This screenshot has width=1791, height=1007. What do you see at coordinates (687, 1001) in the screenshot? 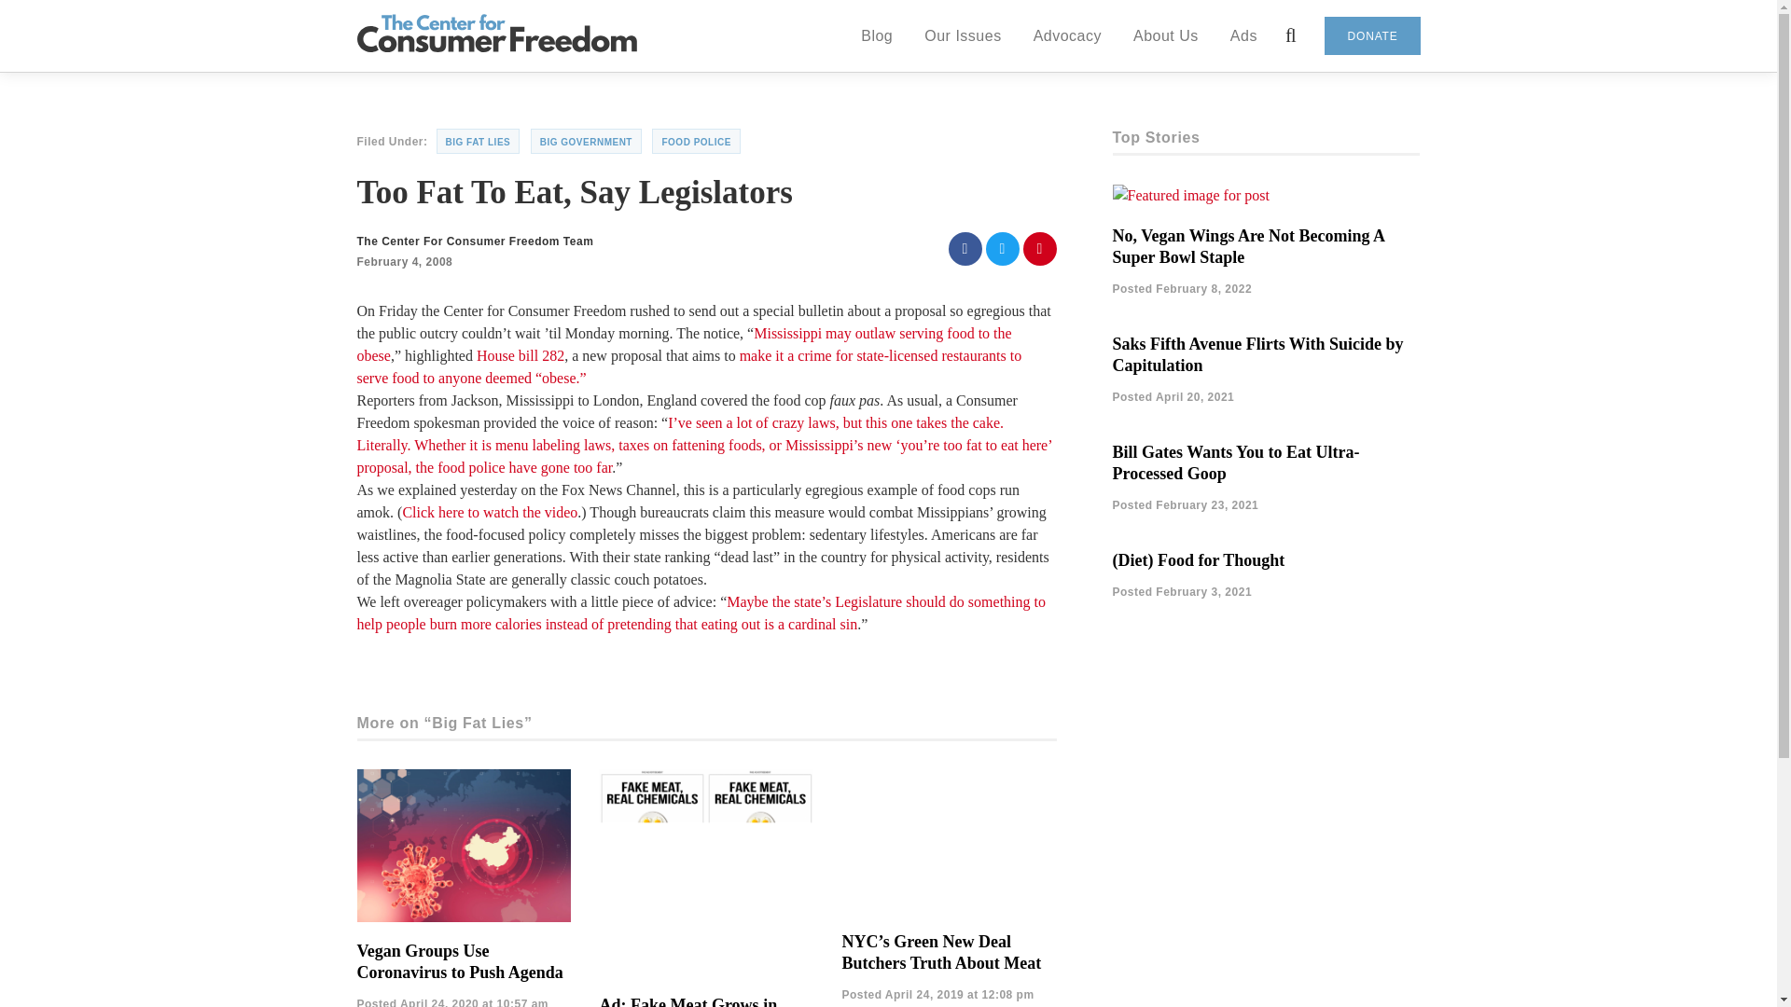
I see `Ad: Fake Meat Grows in Factories, Not on Vines` at bounding box center [687, 1001].